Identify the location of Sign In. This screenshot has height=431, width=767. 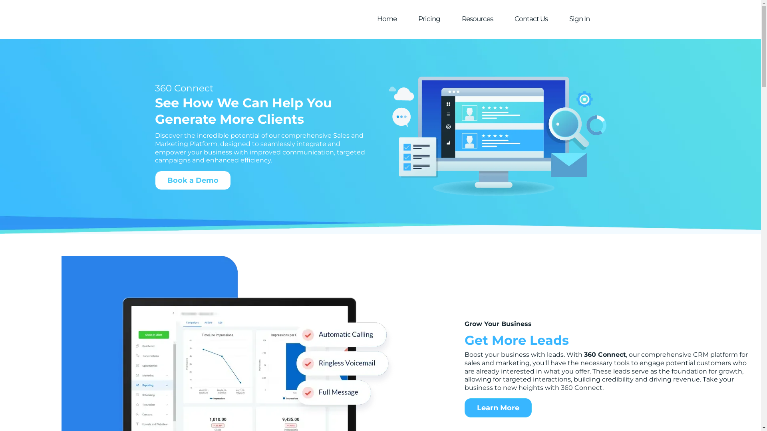
(579, 19).